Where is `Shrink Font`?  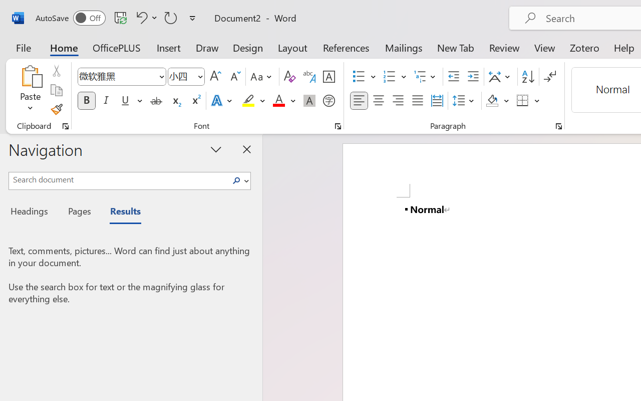
Shrink Font is located at coordinates (234, 77).